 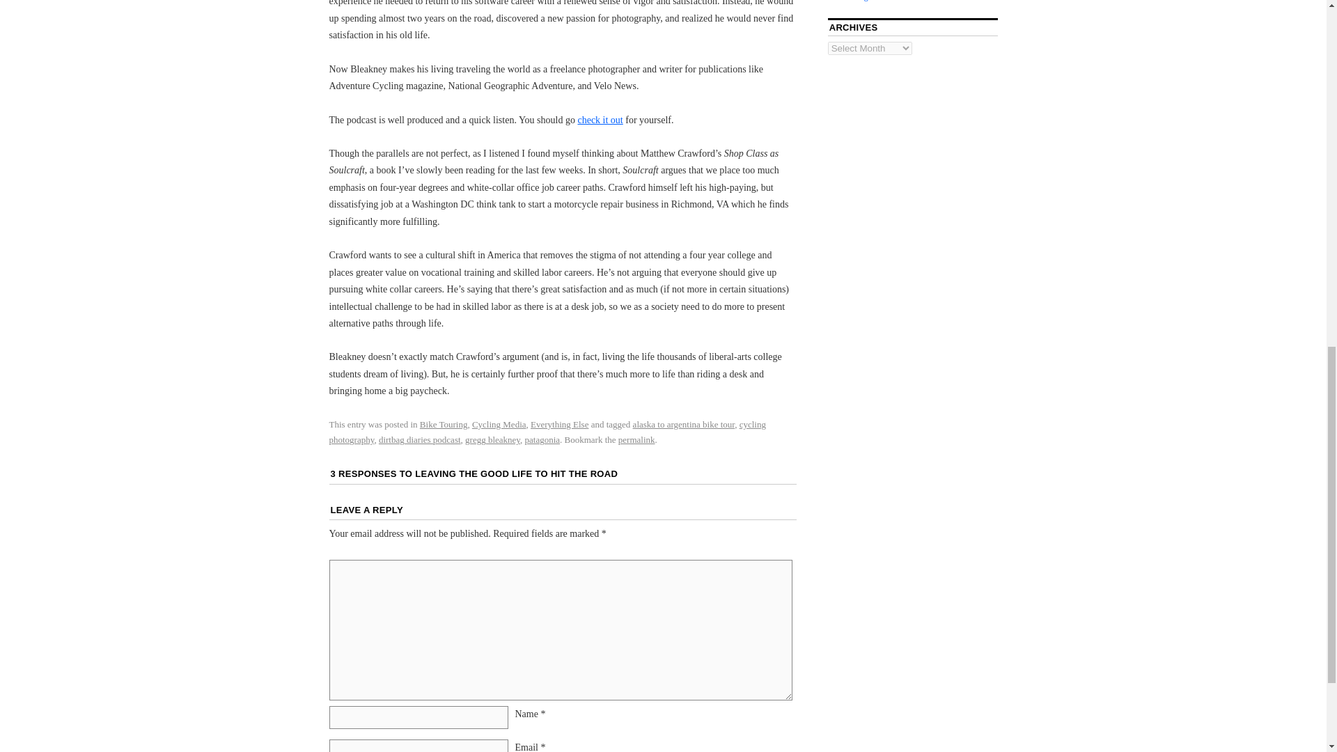 What do you see at coordinates (559, 423) in the screenshot?
I see `Everything Else` at bounding box center [559, 423].